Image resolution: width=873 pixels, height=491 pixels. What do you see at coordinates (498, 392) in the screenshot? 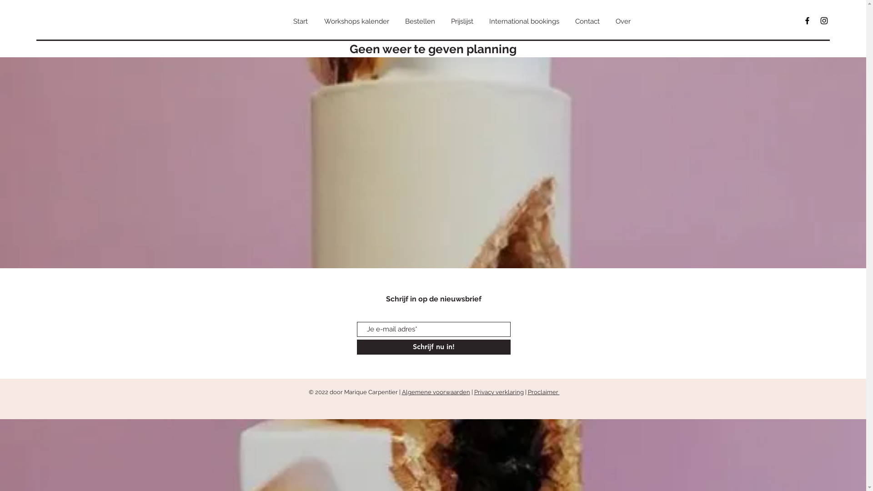
I see `Privacy verklaring` at bounding box center [498, 392].